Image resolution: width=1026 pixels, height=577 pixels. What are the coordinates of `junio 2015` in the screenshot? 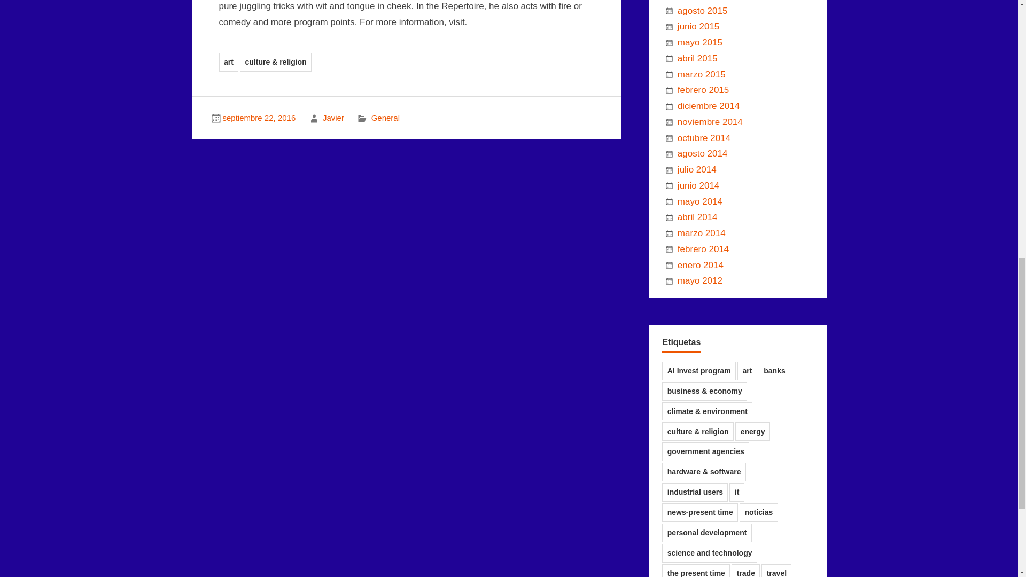 It's located at (698, 26).